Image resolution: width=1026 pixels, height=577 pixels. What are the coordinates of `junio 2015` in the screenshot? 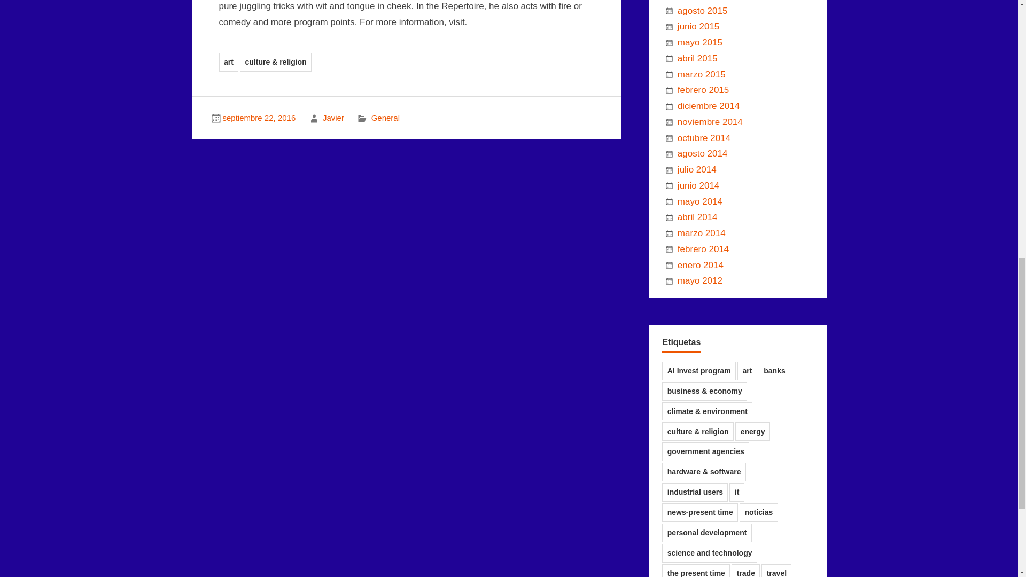 It's located at (698, 26).